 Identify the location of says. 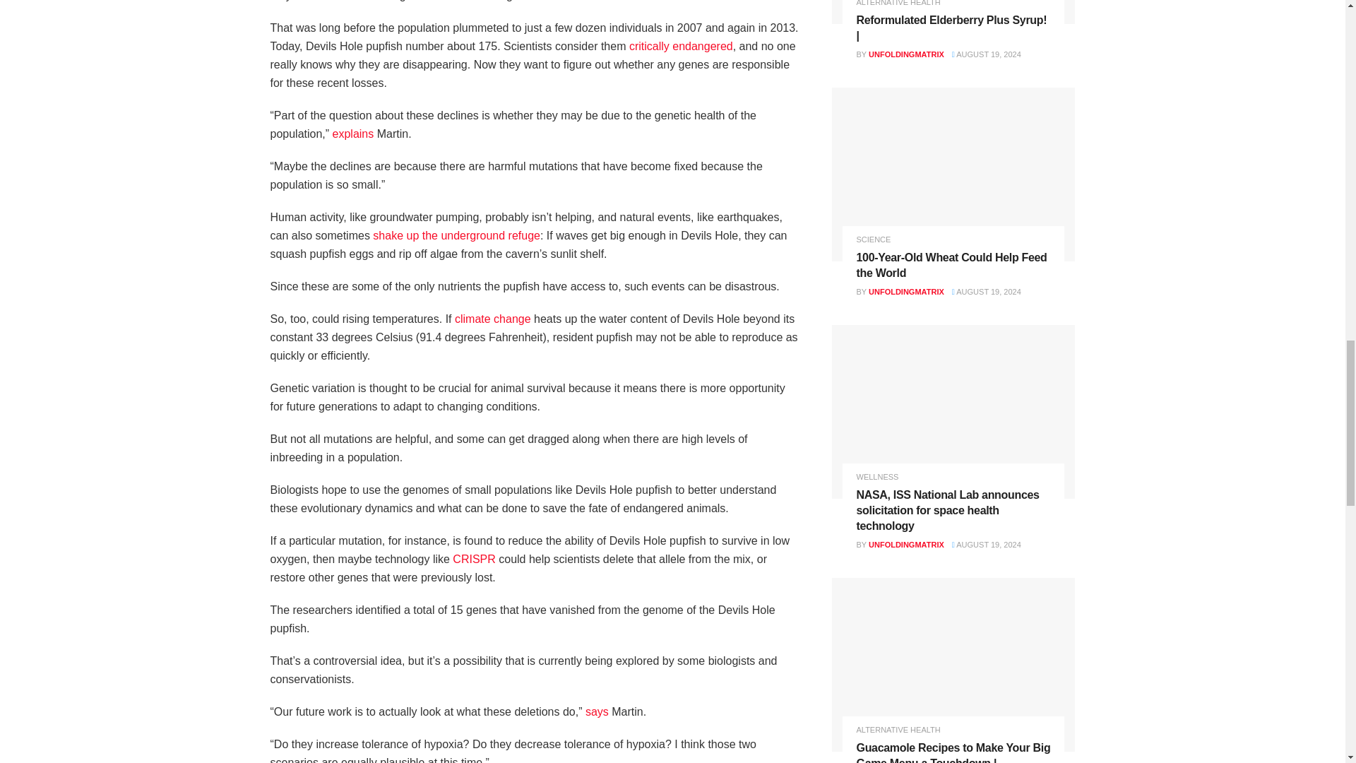
(597, 712).